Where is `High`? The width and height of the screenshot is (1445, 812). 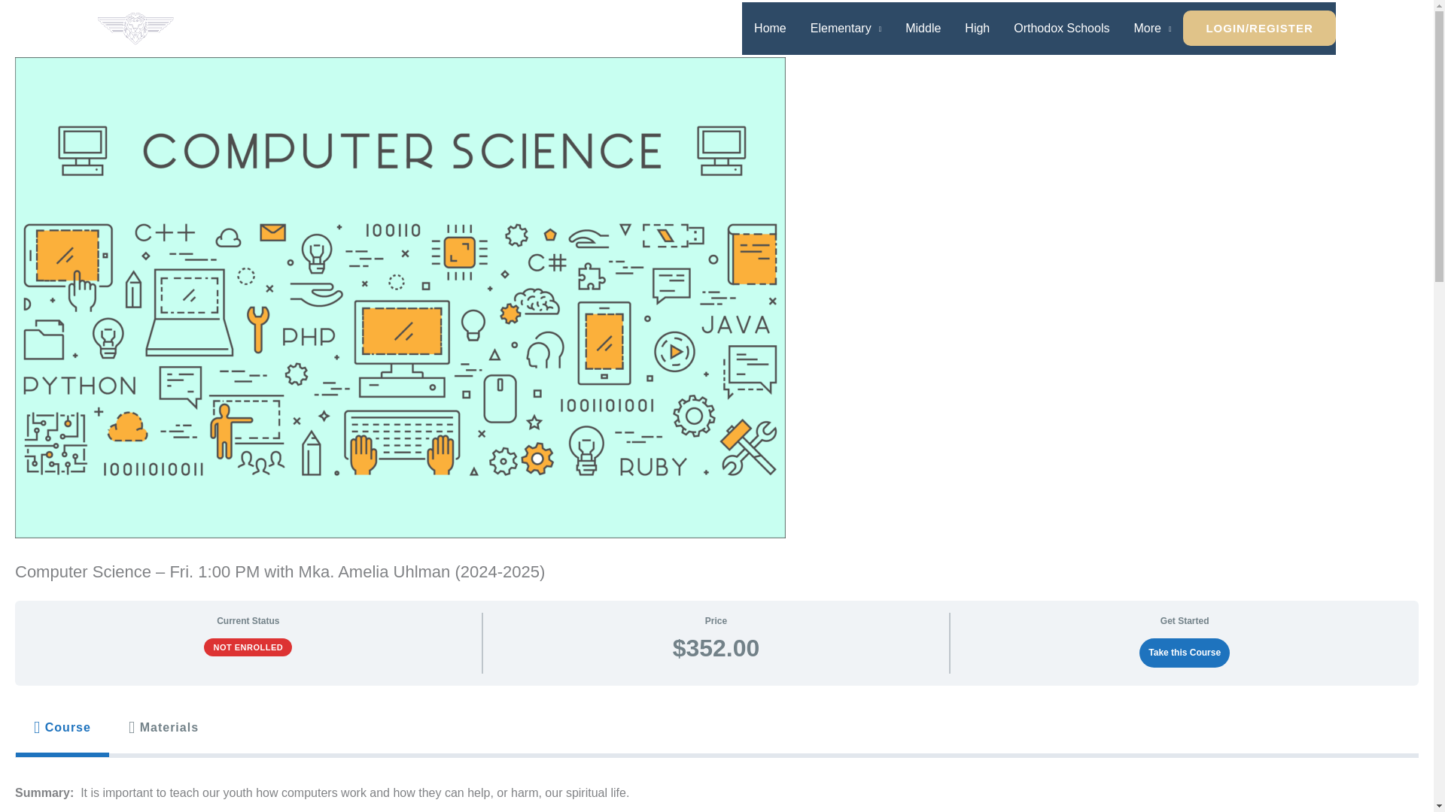
High is located at coordinates (977, 29).